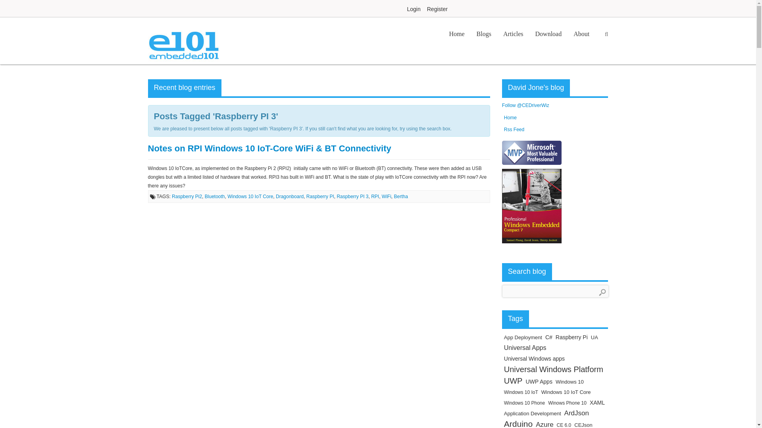 This screenshot has width=762, height=428. I want to click on Download, so click(548, 34).